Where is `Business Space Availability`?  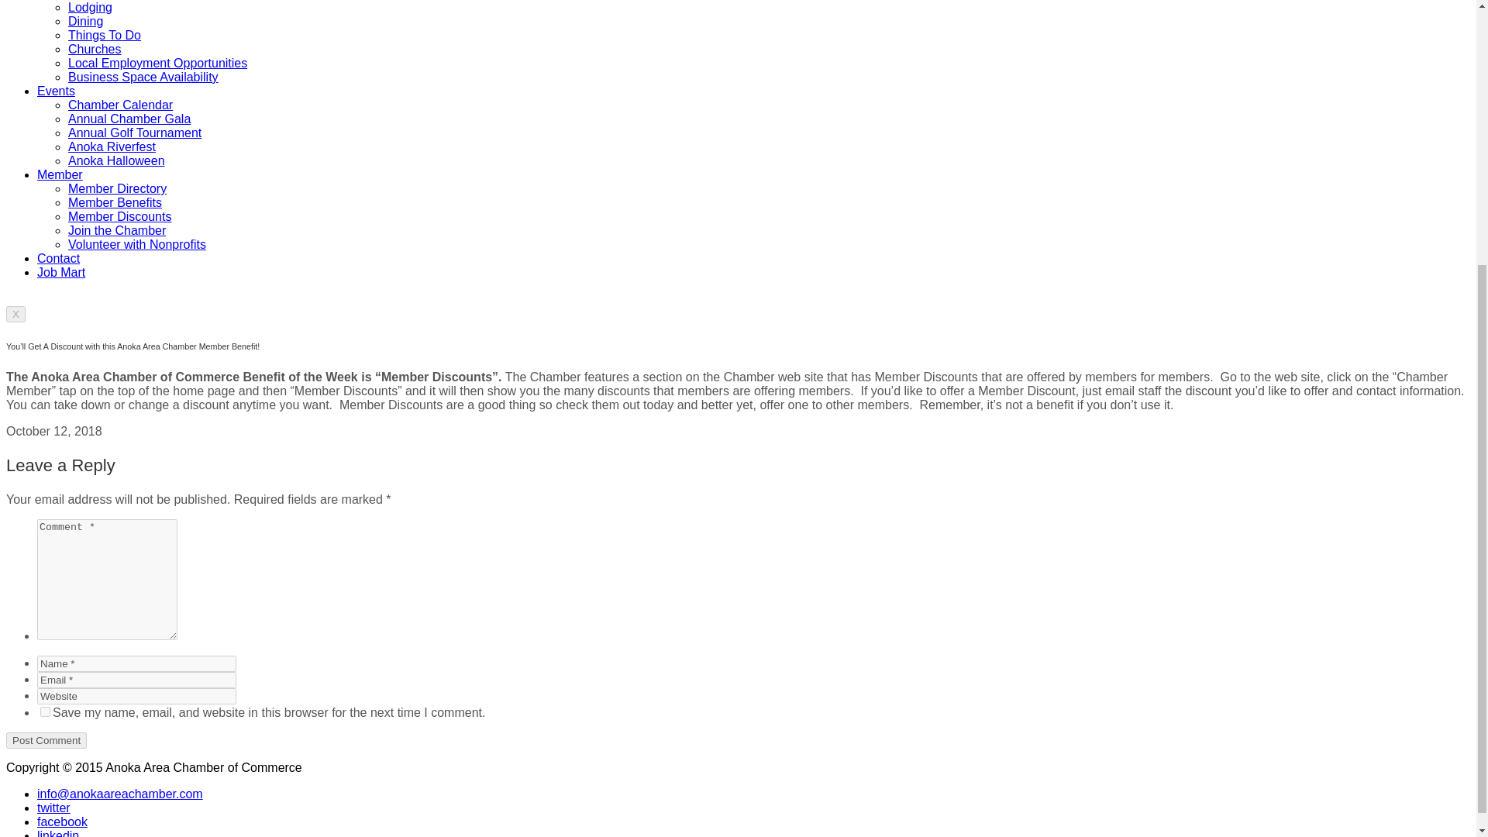
Business Space Availability is located at coordinates (143, 77).